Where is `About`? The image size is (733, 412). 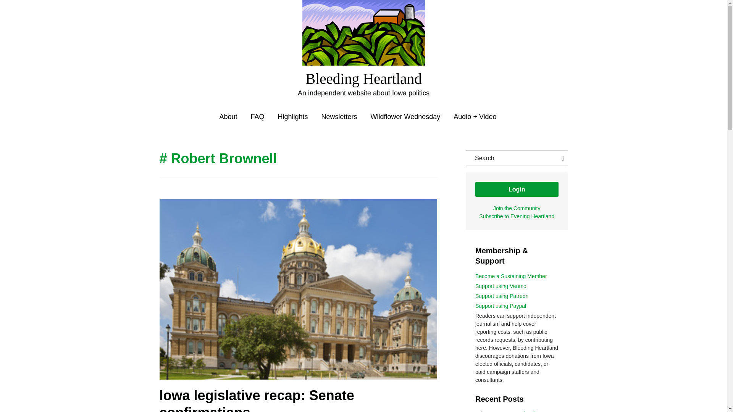
About is located at coordinates (228, 117).